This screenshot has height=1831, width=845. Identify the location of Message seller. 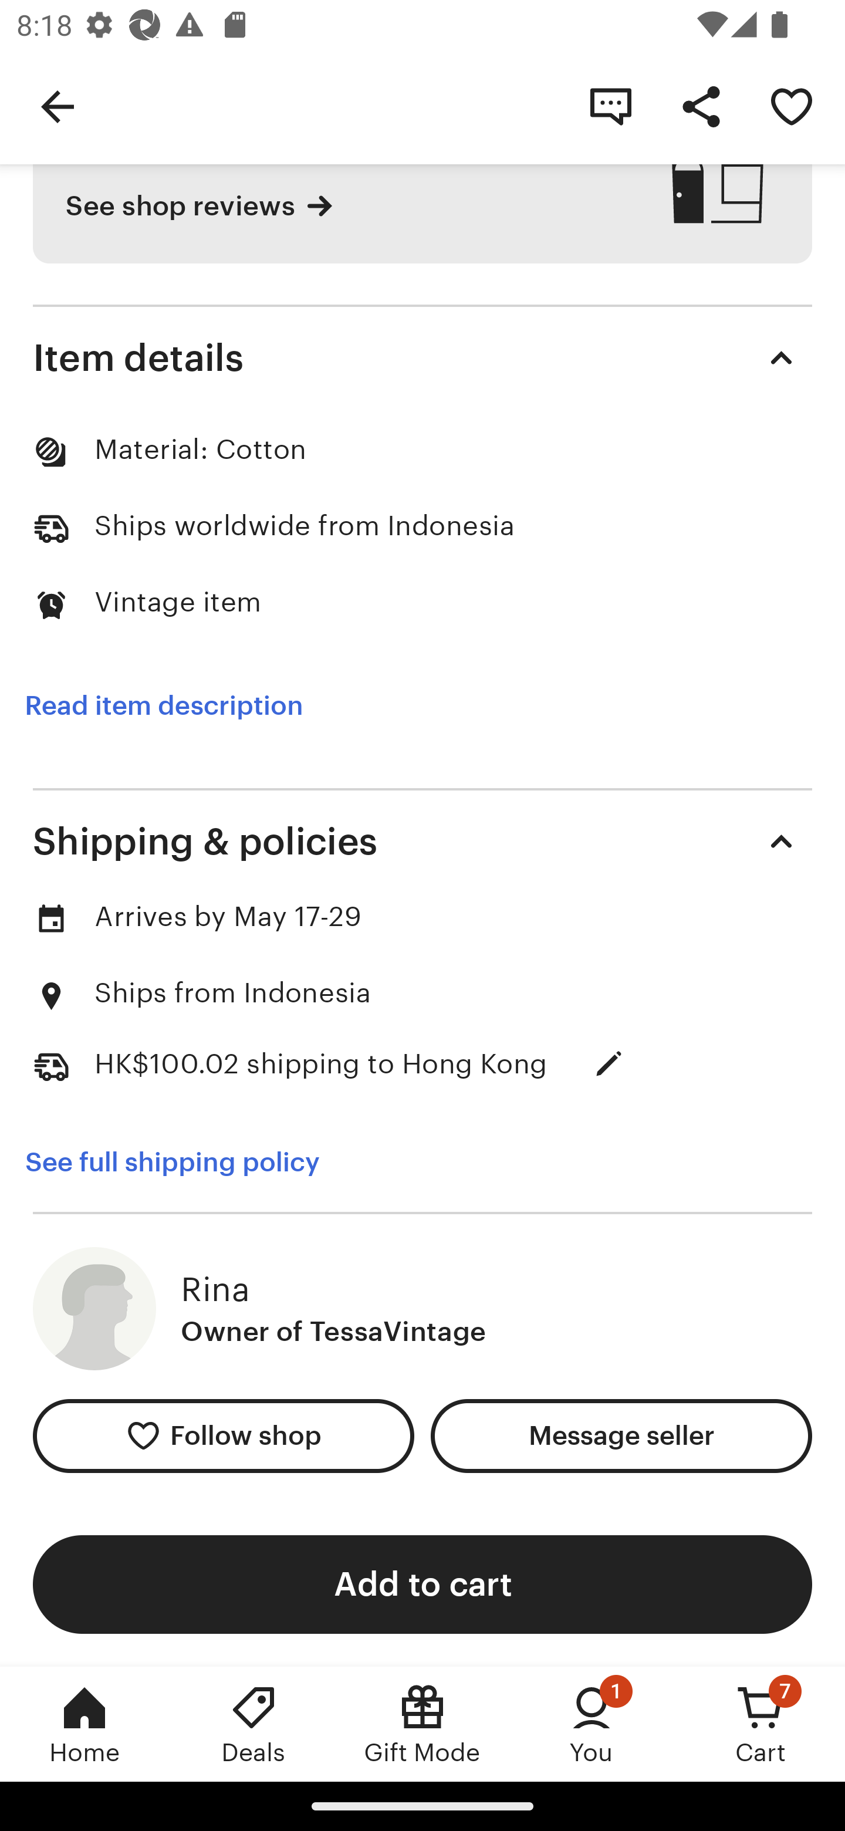
(621, 1435).